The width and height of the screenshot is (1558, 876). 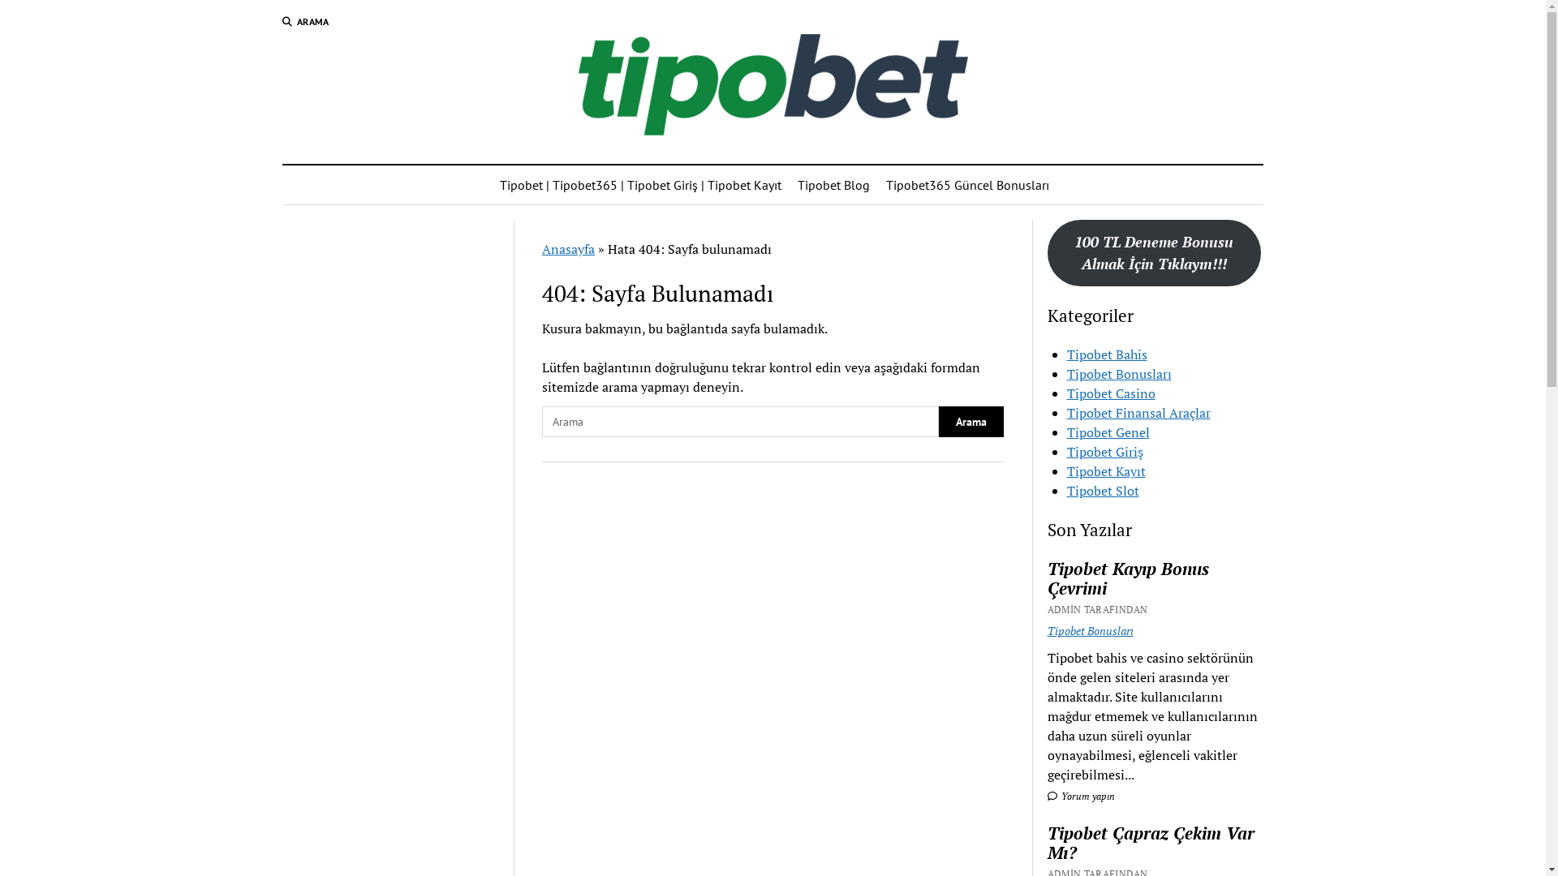 What do you see at coordinates (740, 422) in the screenshot?
I see `Arama` at bounding box center [740, 422].